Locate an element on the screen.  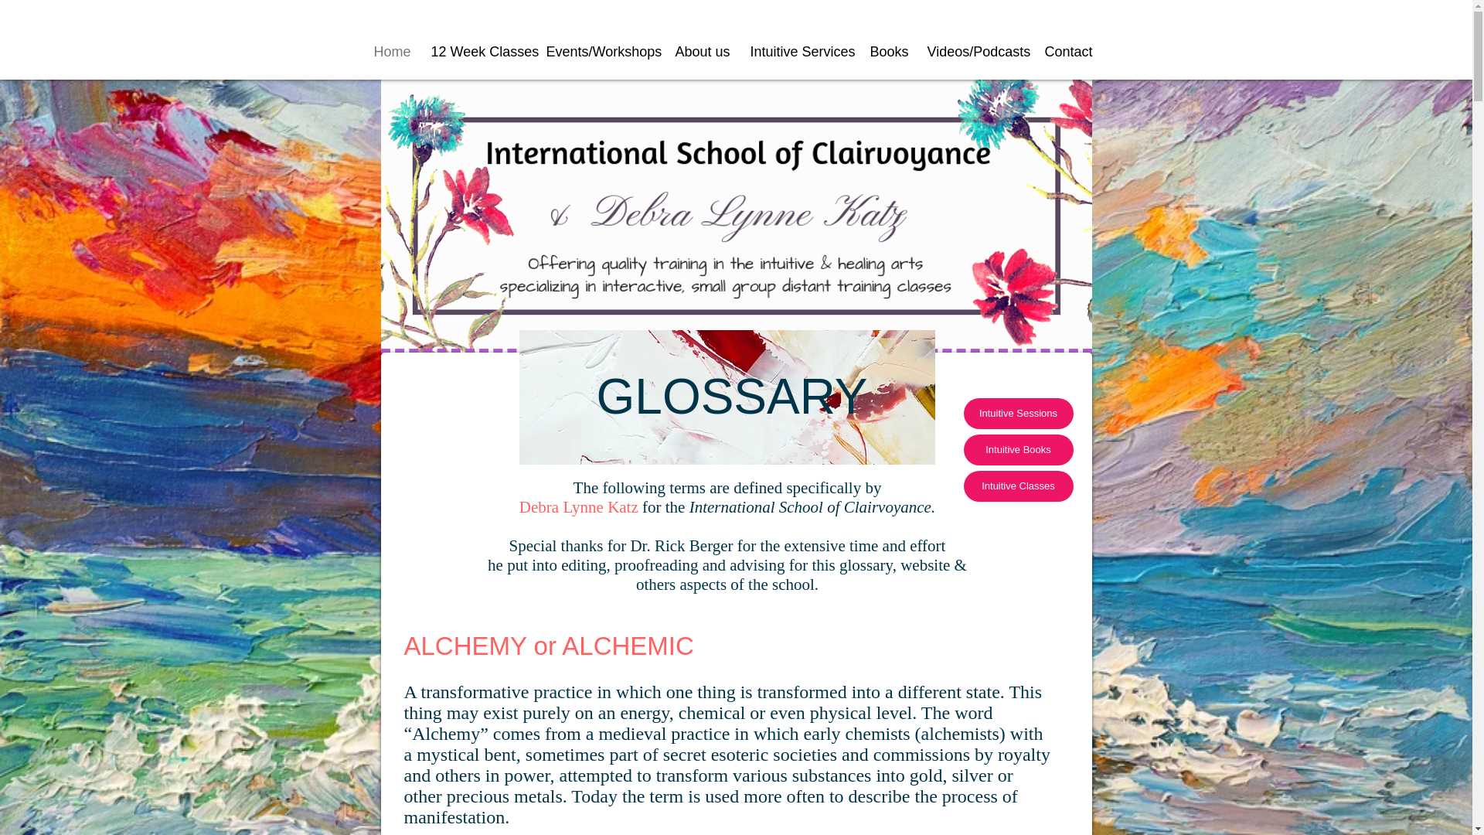
Books is located at coordinates (886, 52).